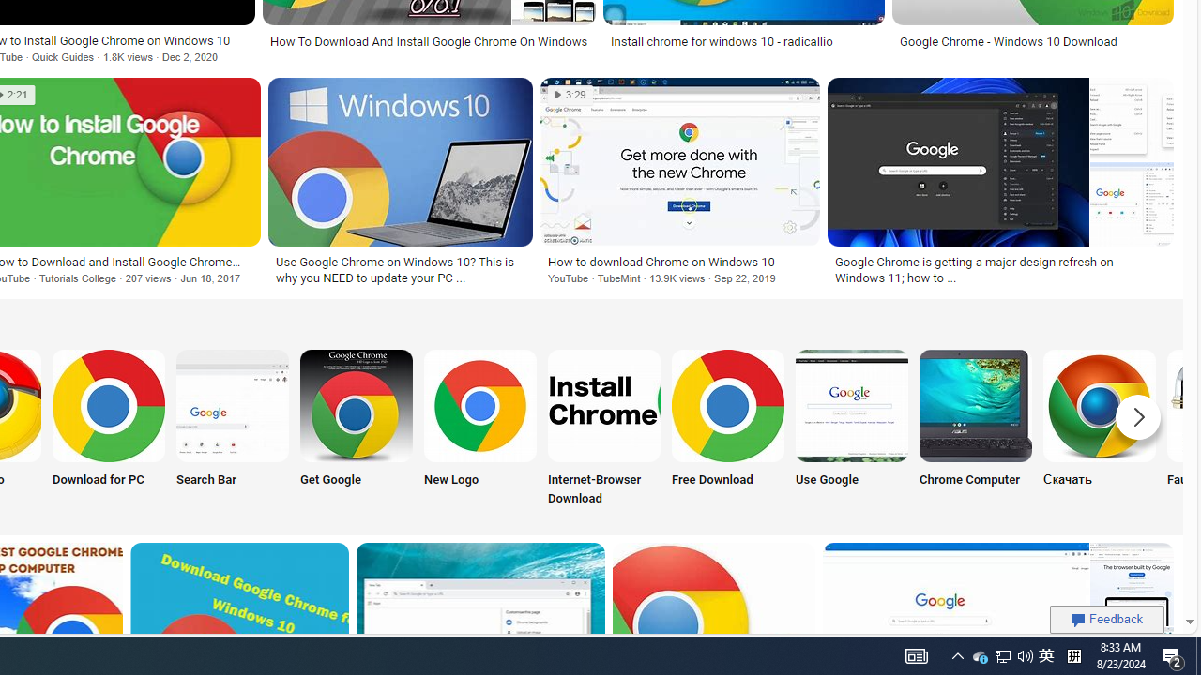 The image size is (1201, 675). What do you see at coordinates (233, 429) in the screenshot?
I see `Chrome Search Bar Search Bar` at bounding box center [233, 429].